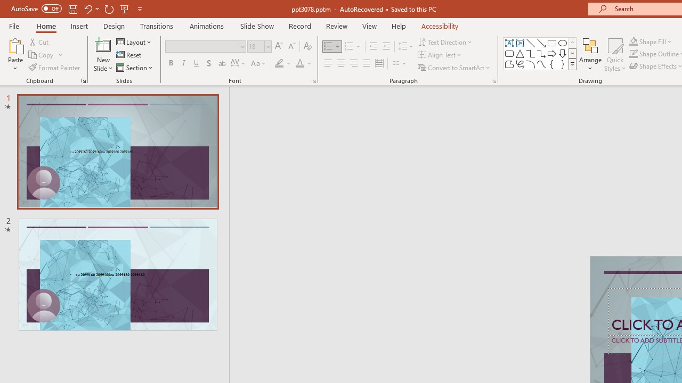  Describe the element at coordinates (267, 46) in the screenshot. I see `Open` at that location.